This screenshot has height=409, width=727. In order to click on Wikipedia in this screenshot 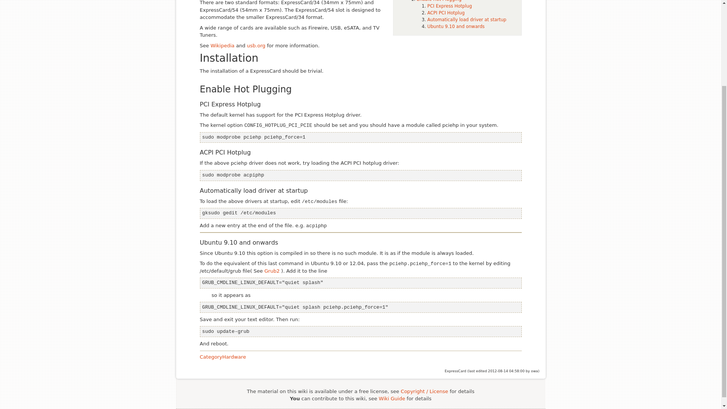, I will do `click(222, 45)`.